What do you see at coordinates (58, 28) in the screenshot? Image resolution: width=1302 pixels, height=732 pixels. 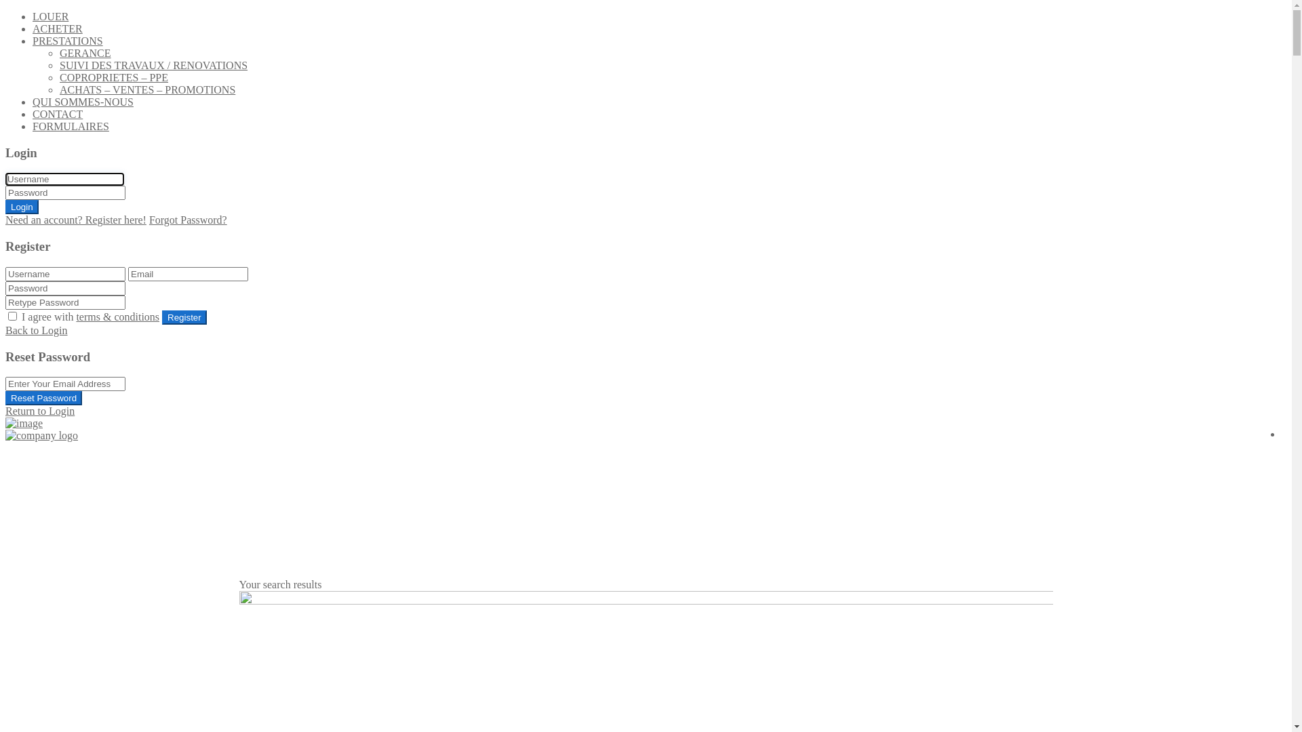 I see `ACHETER` at bounding box center [58, 28].